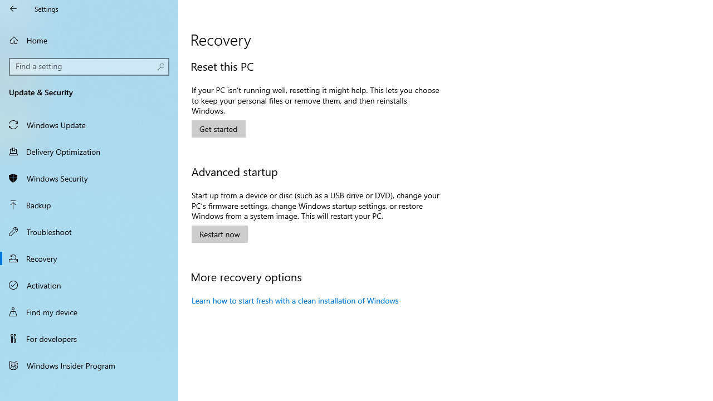  I want to click on Activation, so click(89, 285).